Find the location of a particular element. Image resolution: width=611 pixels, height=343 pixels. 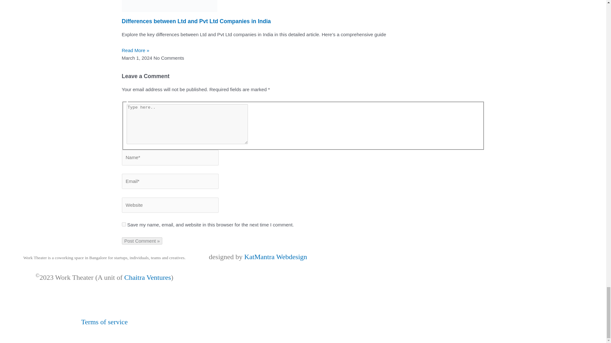

KatMantra Webdesign is located at coordinates (276, 257).